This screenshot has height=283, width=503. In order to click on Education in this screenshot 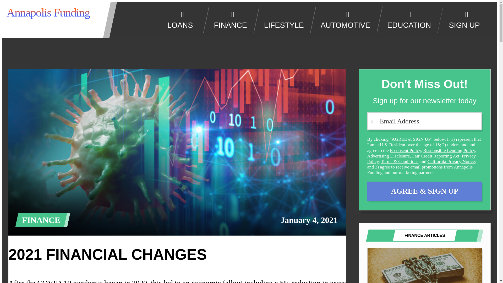, I will do `click(406, 20)`.